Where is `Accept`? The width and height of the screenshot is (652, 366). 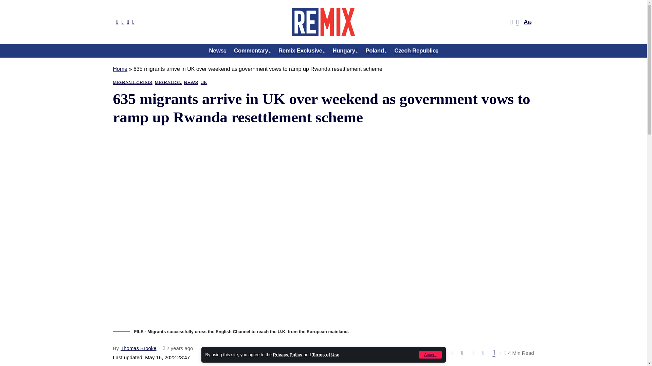
Accept is located at coordinates (431, 354).